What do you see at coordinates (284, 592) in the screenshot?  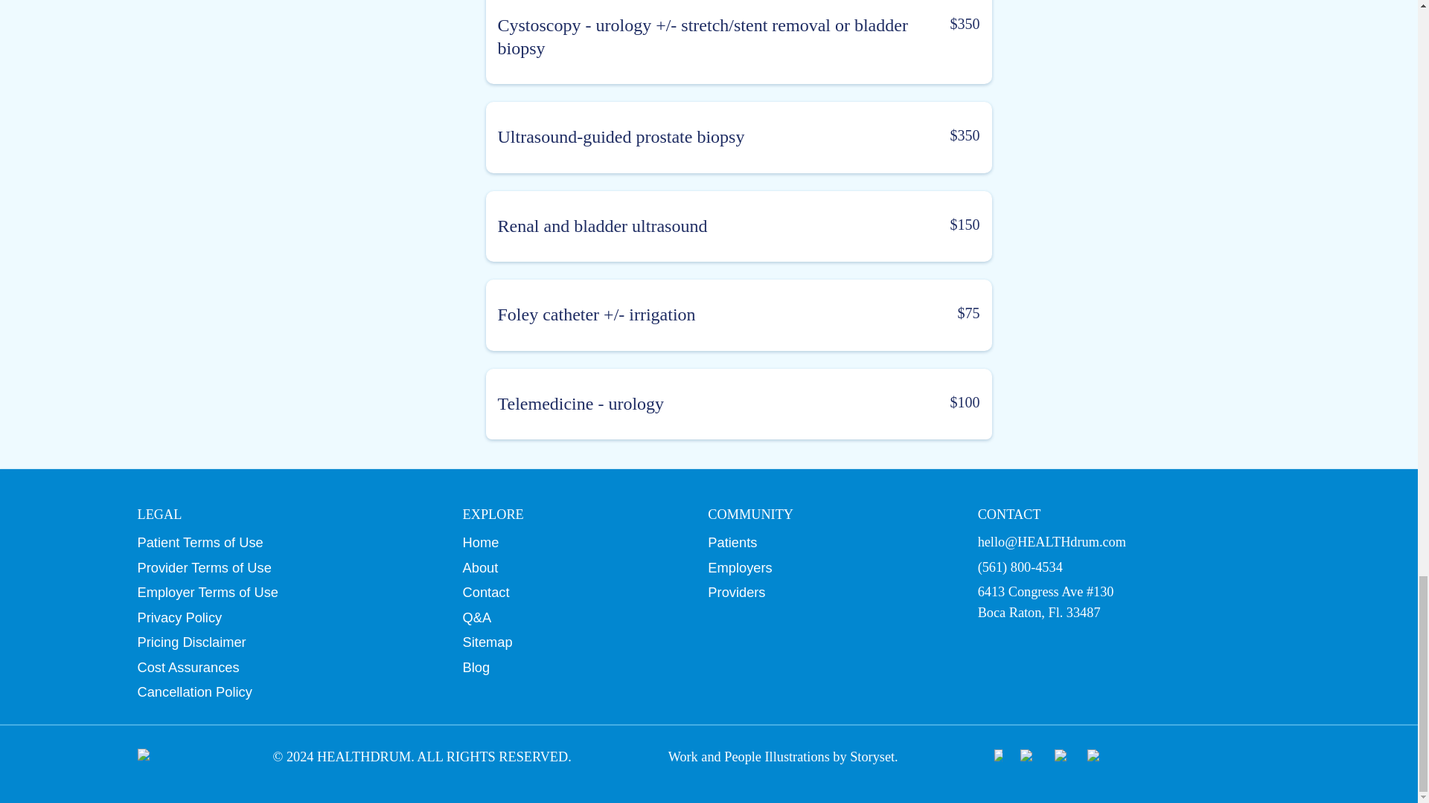 I see `Employer Terms of Use` at bounding box center [284, 592].